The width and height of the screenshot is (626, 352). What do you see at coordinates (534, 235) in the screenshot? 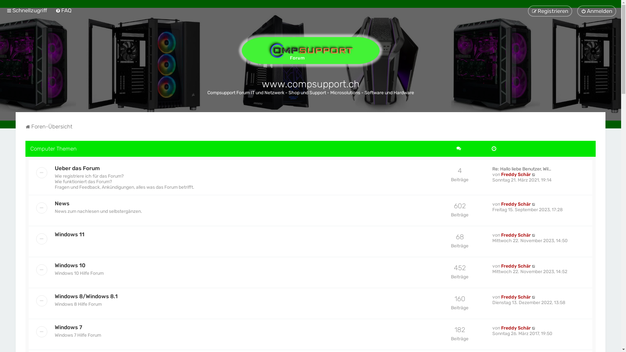
I see `Neuester Beitrag` at bounding box center [534, 235].